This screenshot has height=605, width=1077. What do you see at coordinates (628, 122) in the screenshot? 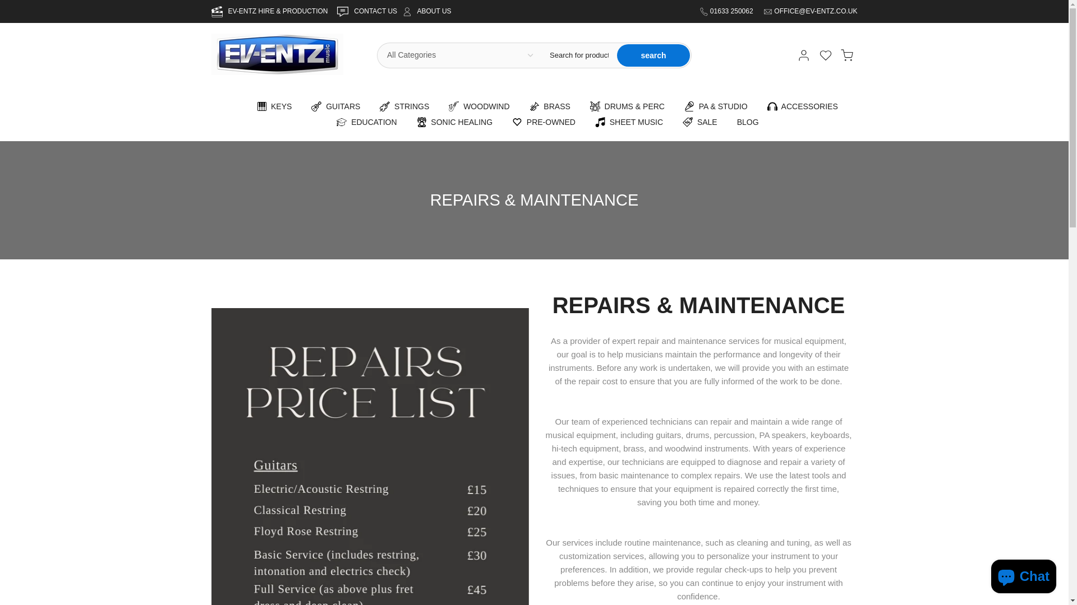
I see `  SHEET MUSIC` at bounding box center [628, 122].